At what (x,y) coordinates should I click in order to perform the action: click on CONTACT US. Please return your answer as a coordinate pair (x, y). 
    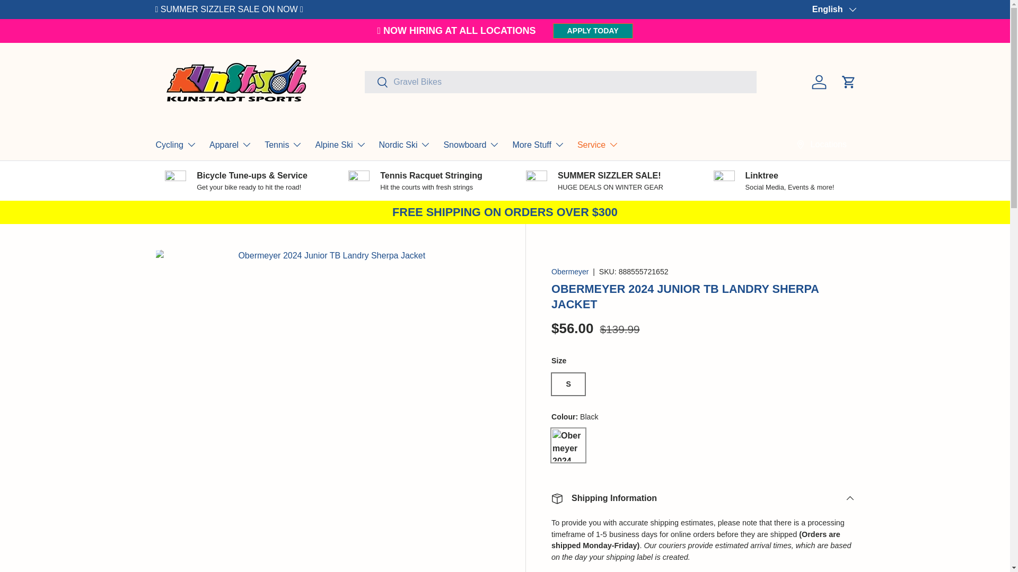
    Looking at the image, I should click on (834, 8).